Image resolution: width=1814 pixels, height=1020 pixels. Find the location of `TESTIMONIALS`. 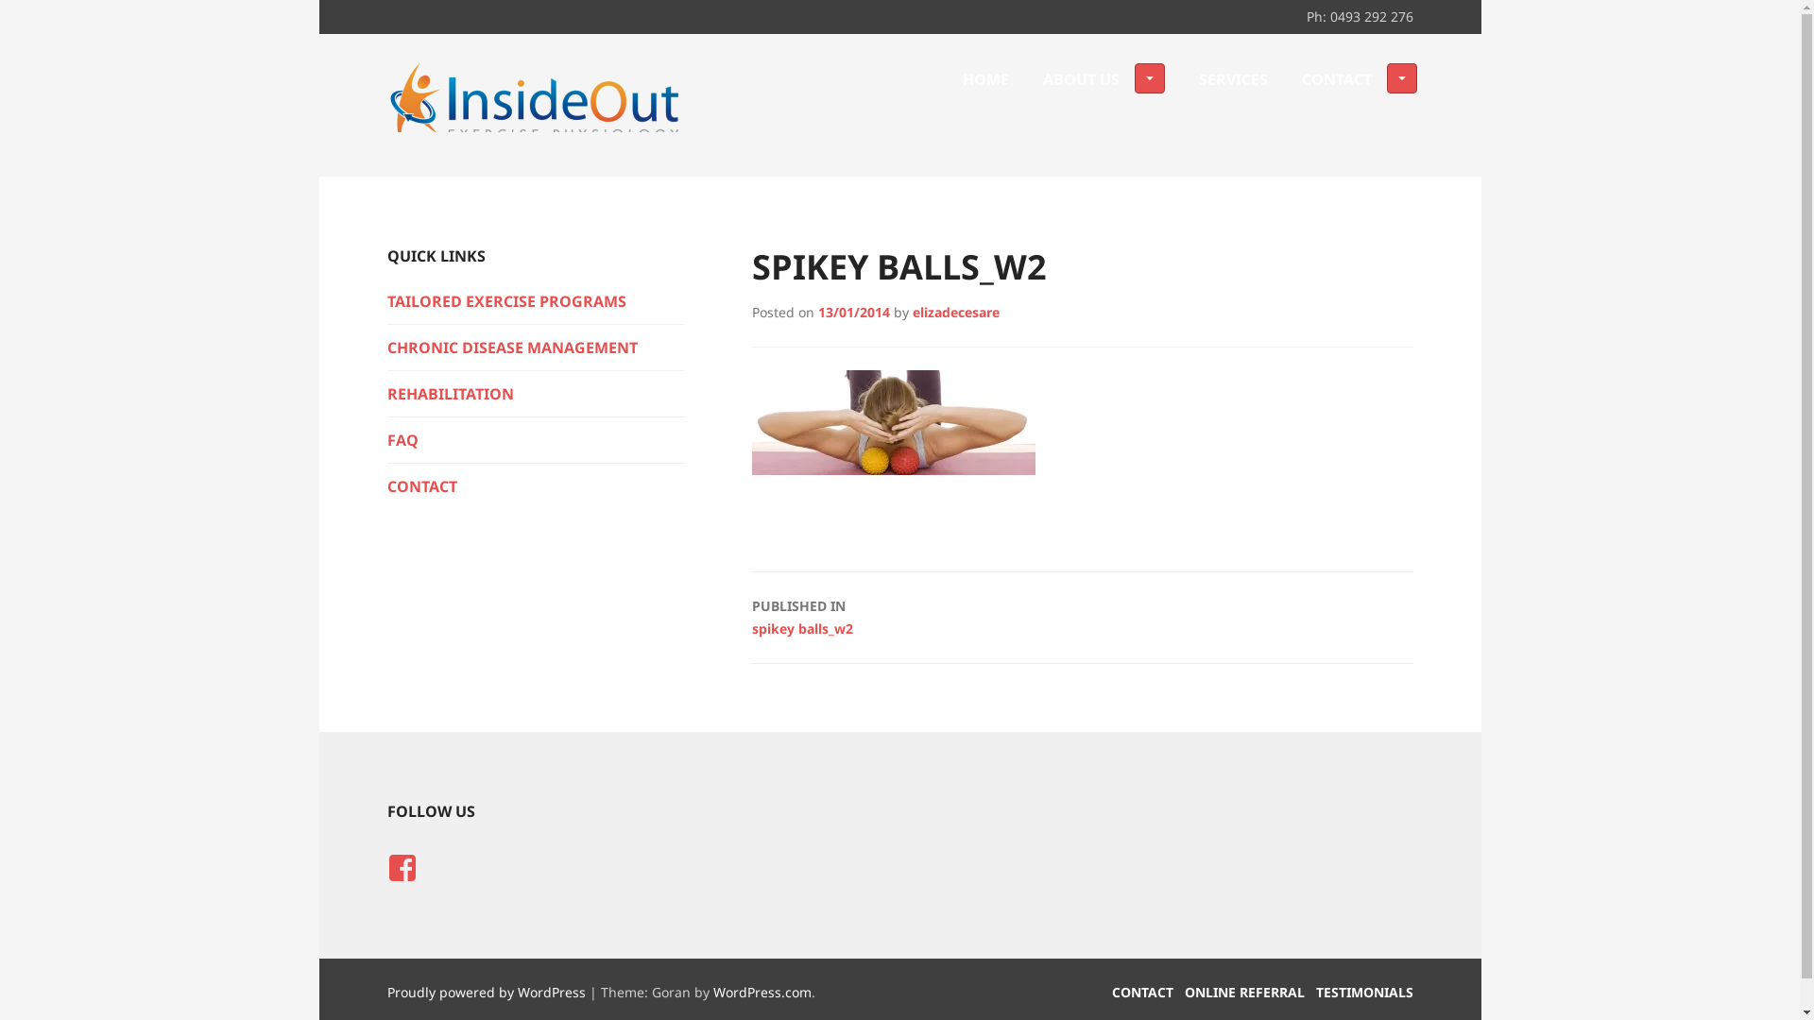

TESTIMONIALS is located at coordinates (1364, 992).